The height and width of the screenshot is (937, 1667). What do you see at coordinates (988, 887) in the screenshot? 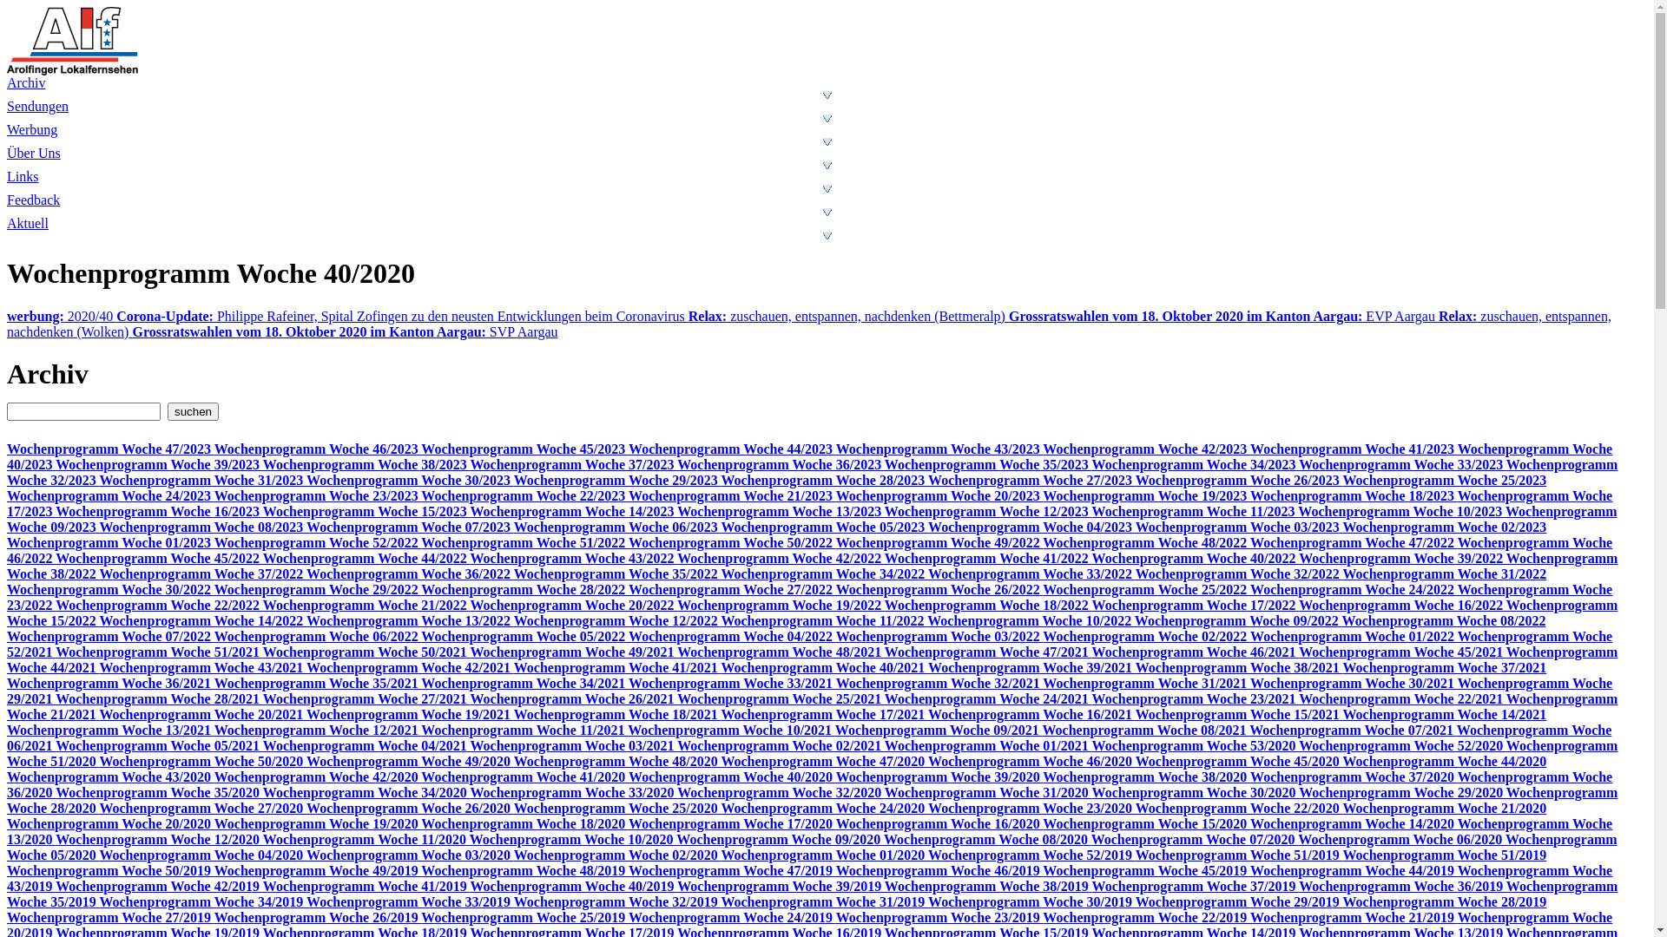
I see `Wochenprogramm Woche 38/2019` at bounding box center [988, 887].